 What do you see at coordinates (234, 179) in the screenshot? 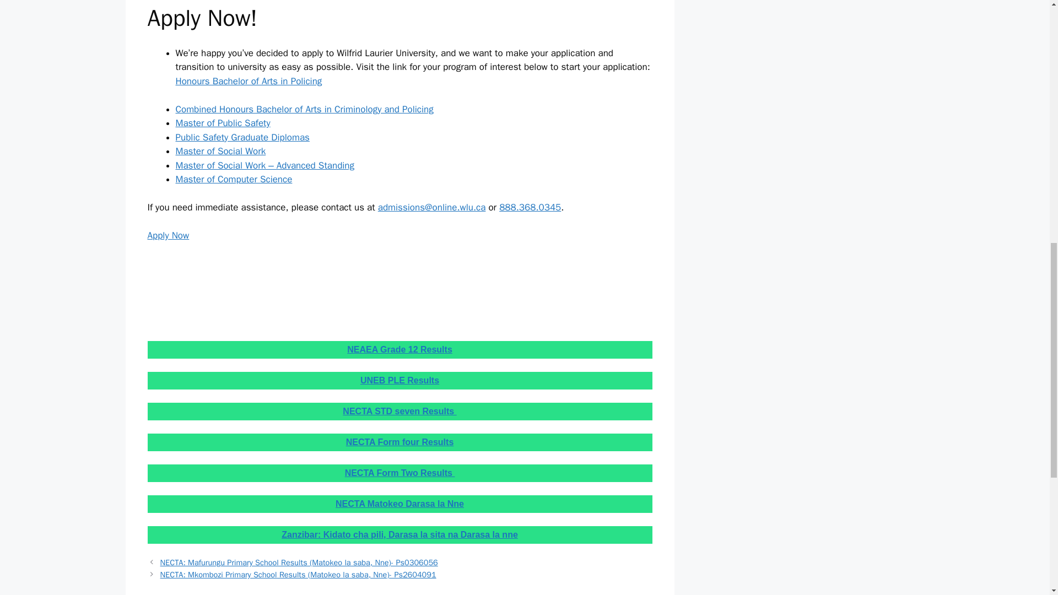
I see `Master of Computer Science` at bounding box center [234, 179].